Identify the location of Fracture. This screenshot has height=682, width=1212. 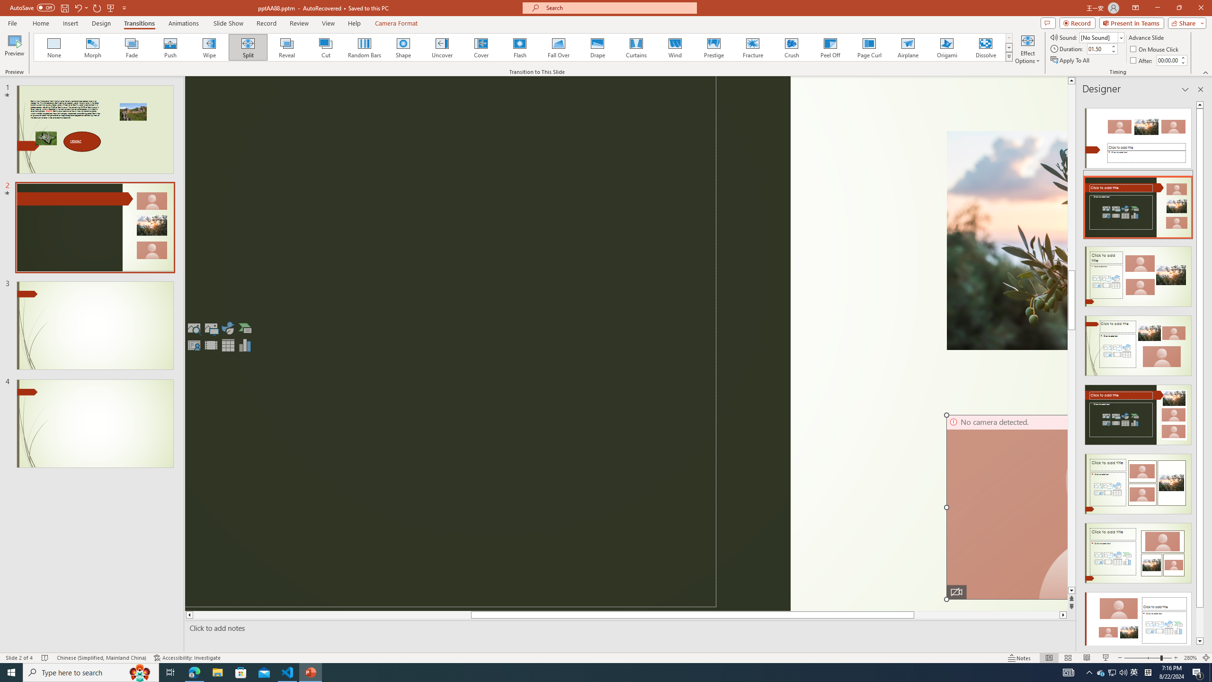
(752, 47).